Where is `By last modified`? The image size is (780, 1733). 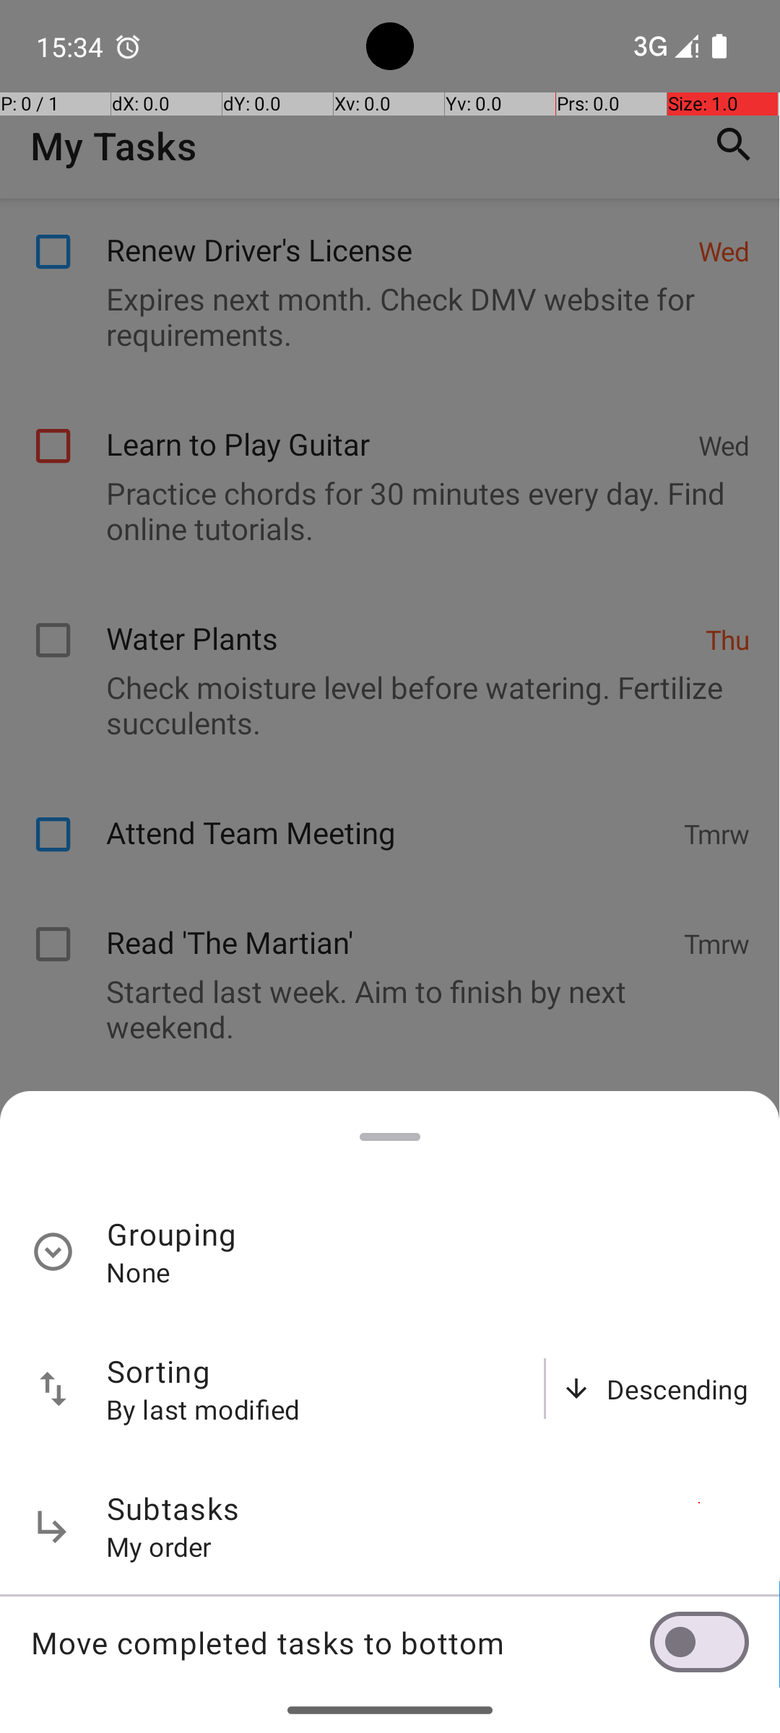
By last modified is located at coordinates (204, 1409).